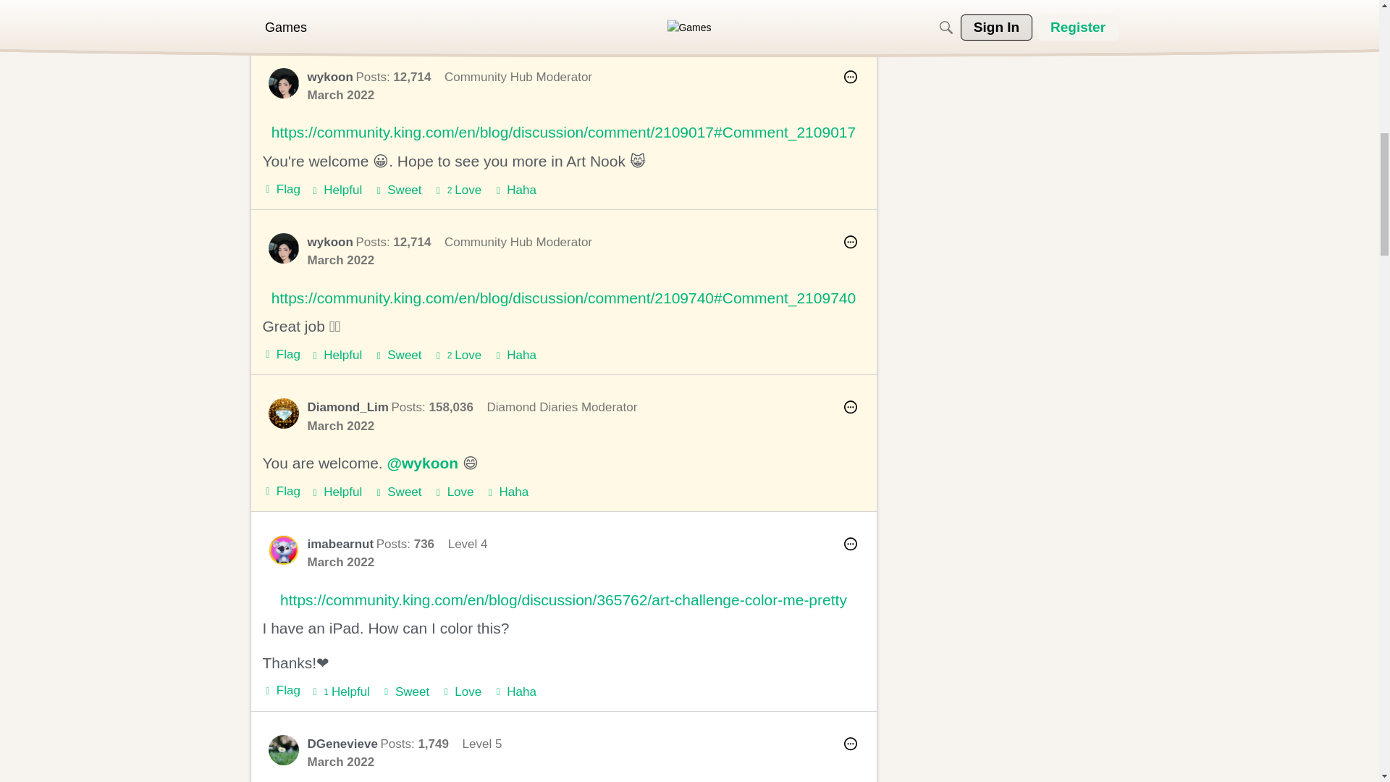 The width and height of the screenshot is (1390, 782). What do you see at coordinates (458, 190) in the screenshot?
I see `Love` at bounding box center [458, 190].